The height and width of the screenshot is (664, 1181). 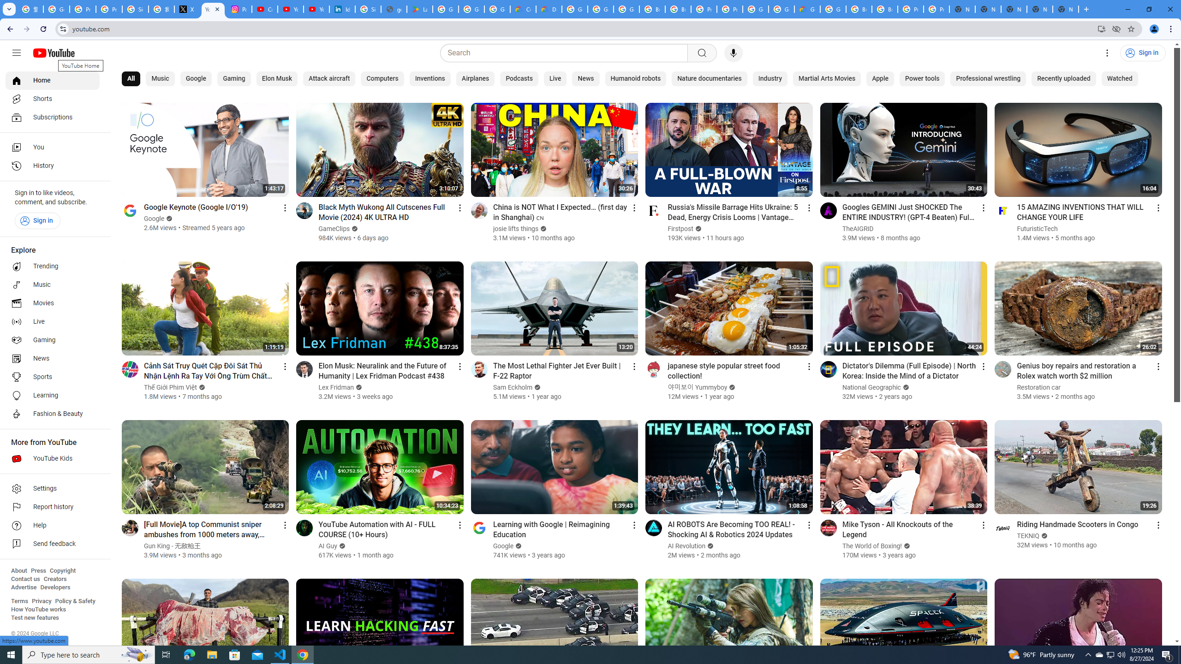 What do you see at coordinates (513, 387) in the screenshot?
I see `Sam Eckholm` at bounding box center [513, 387].